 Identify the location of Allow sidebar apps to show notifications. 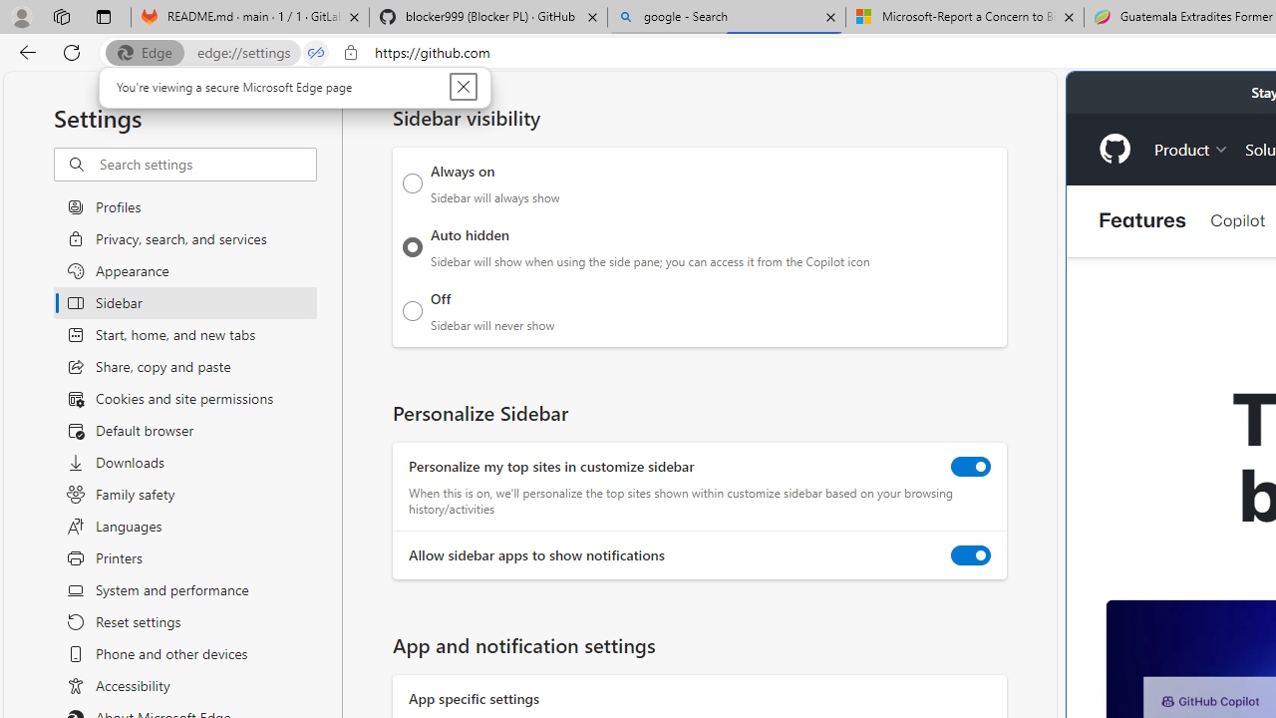
(971, 555).